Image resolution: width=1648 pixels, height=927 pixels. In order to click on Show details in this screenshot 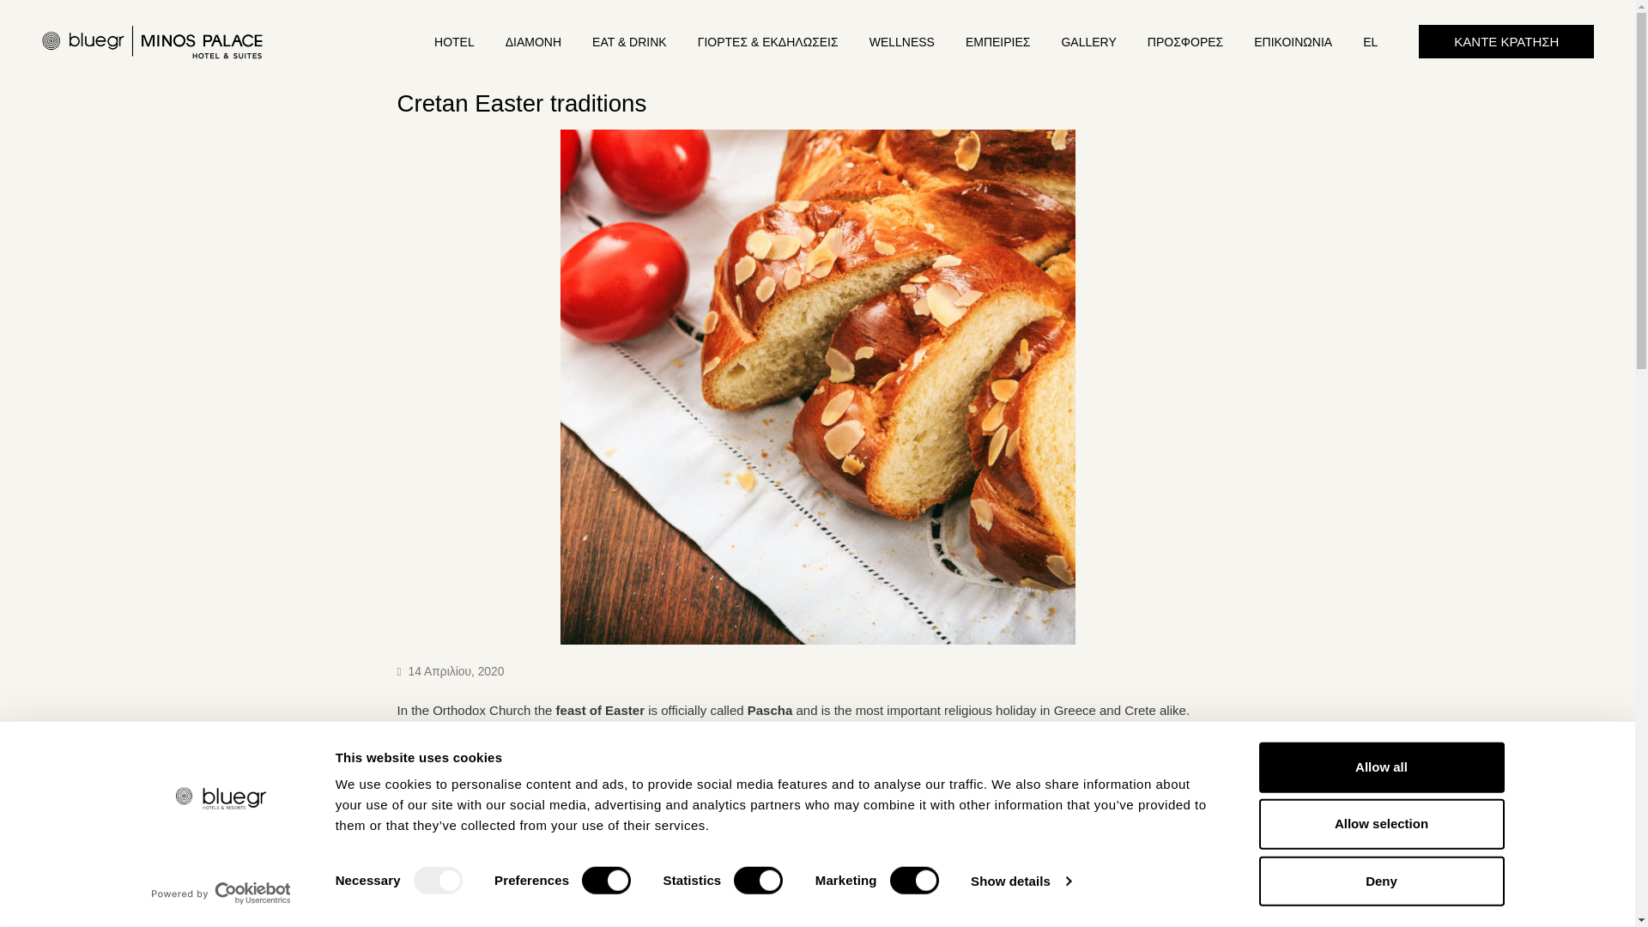, I will do `click(1020, 881)`.